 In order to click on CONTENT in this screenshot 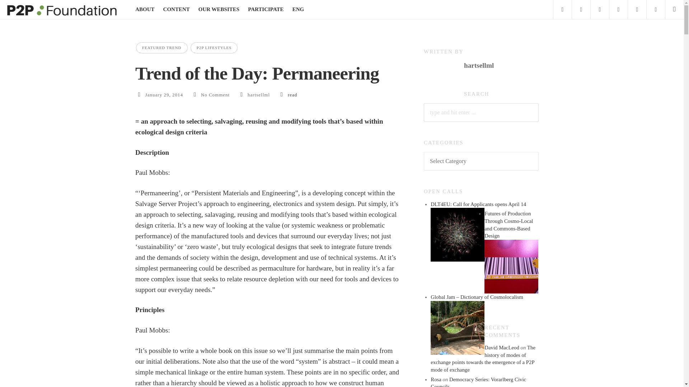, I will do `click(177, 9)`.